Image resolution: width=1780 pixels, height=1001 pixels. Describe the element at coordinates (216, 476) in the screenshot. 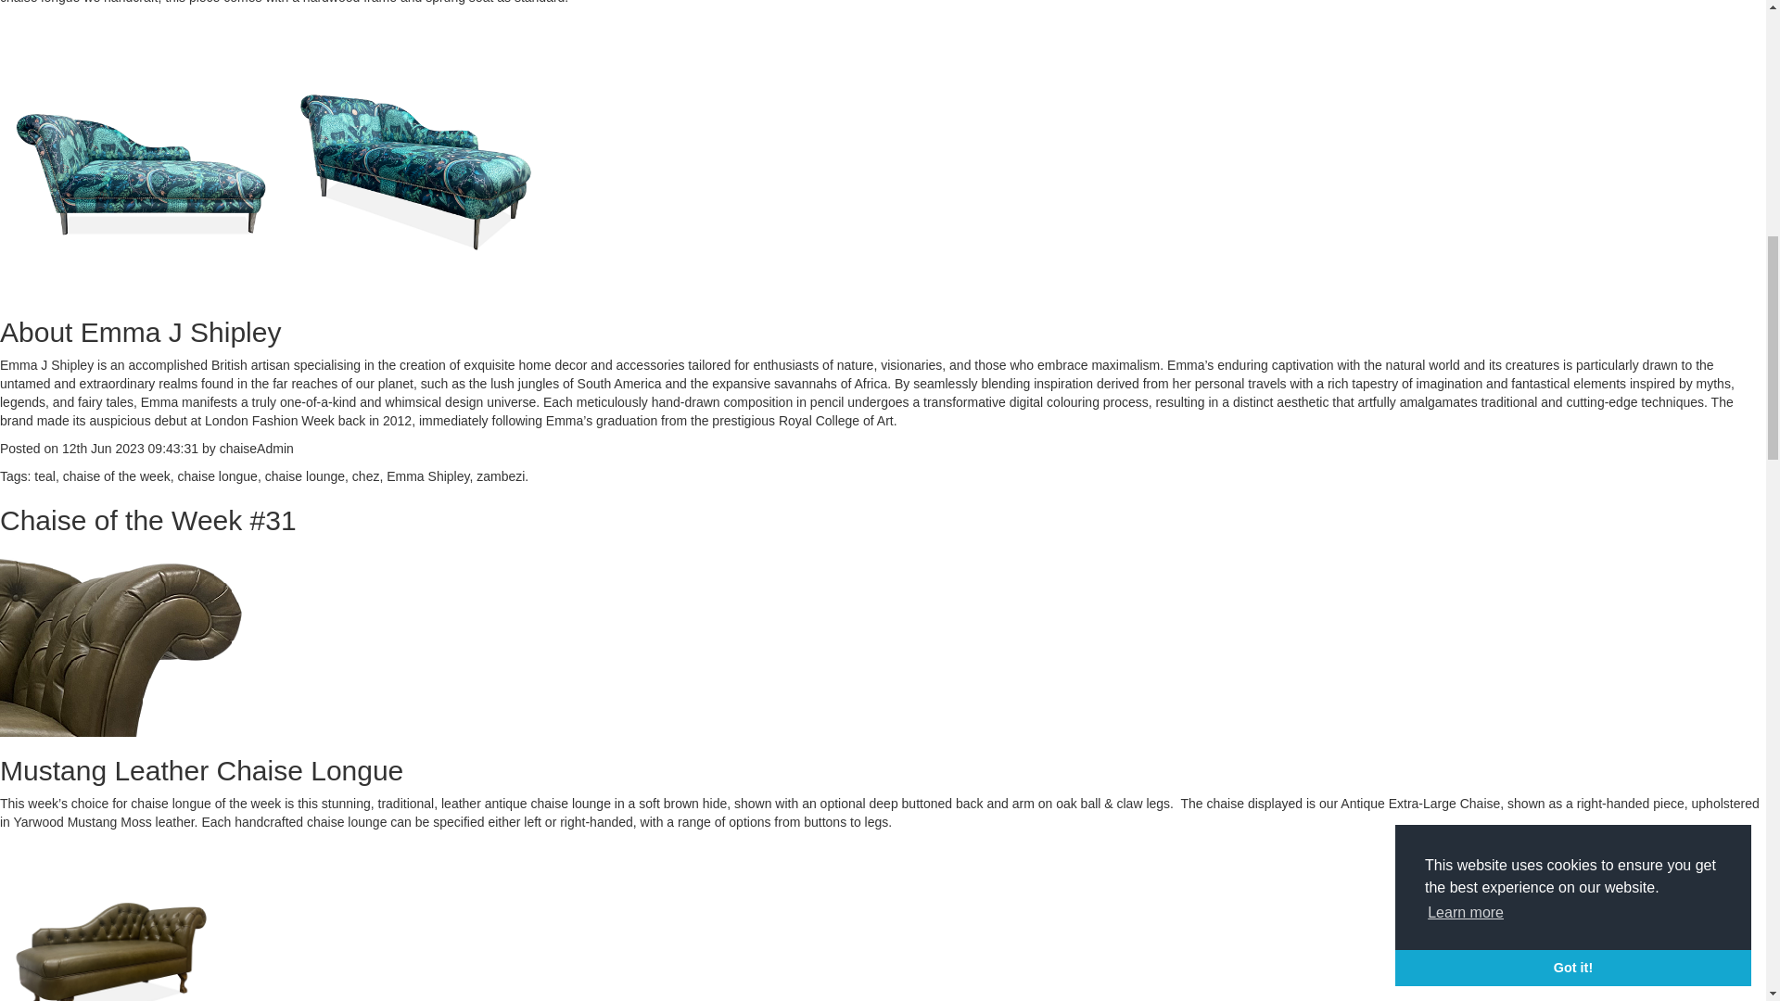

I see `chaise longue` at that location.